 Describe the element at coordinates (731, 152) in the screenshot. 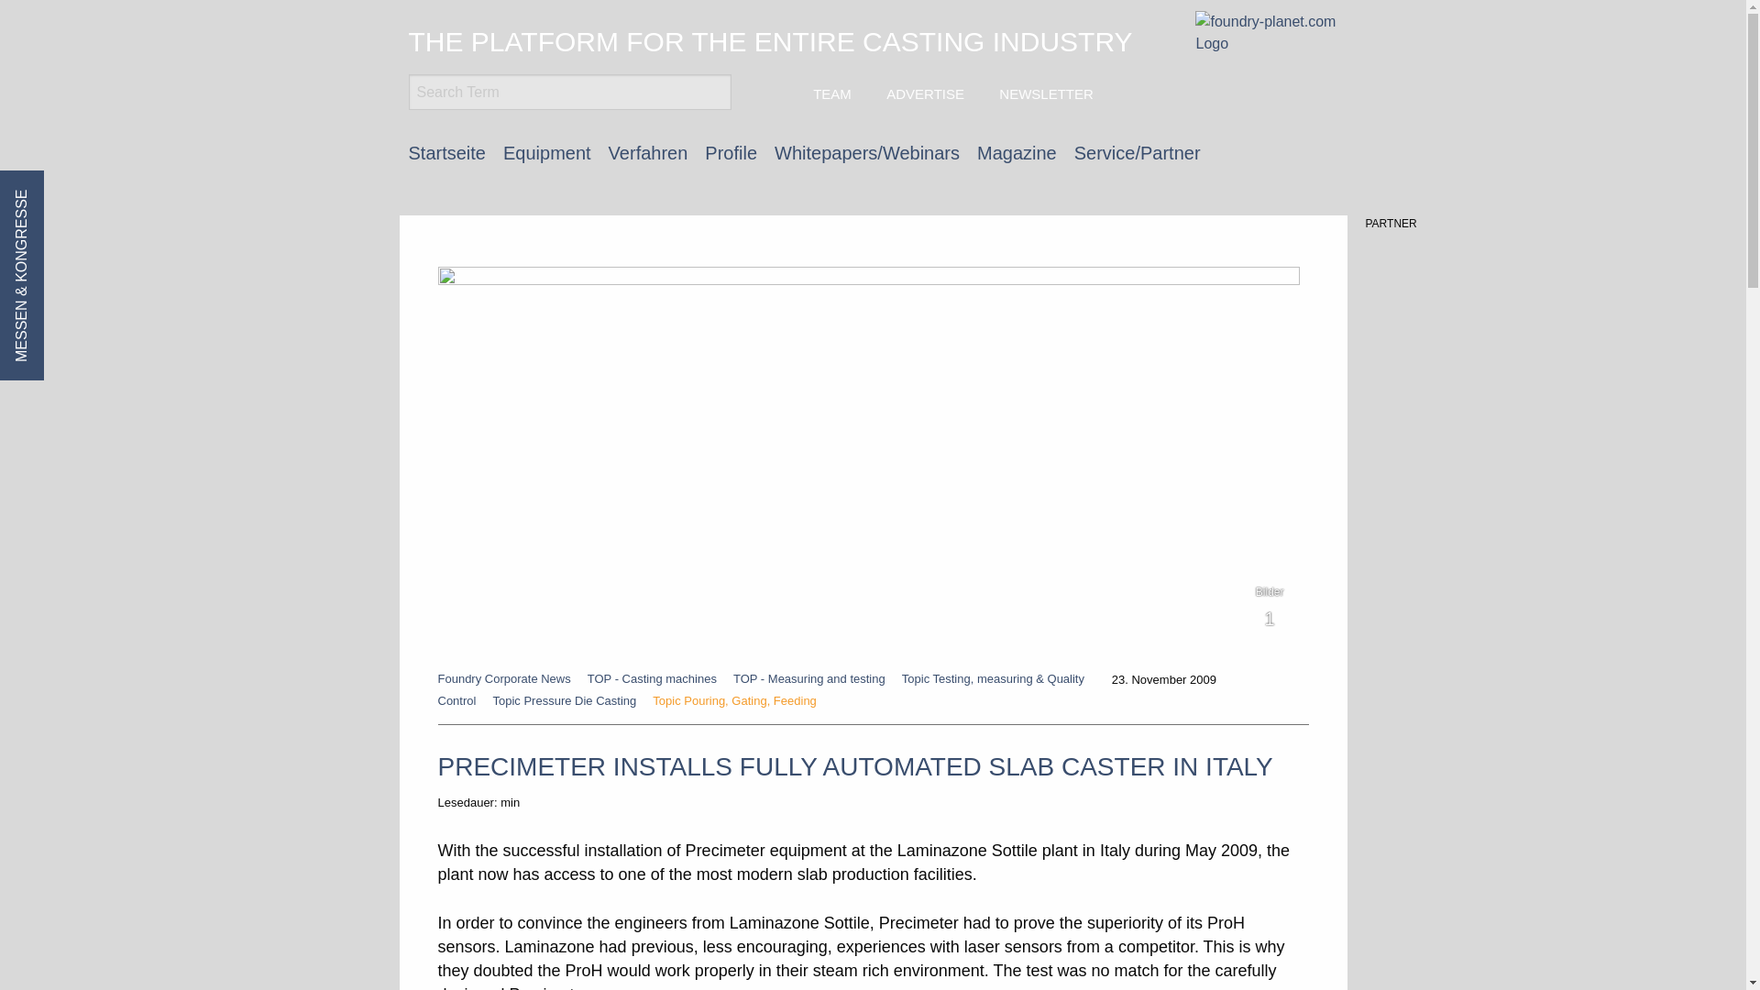

I see `Profile` at that location.